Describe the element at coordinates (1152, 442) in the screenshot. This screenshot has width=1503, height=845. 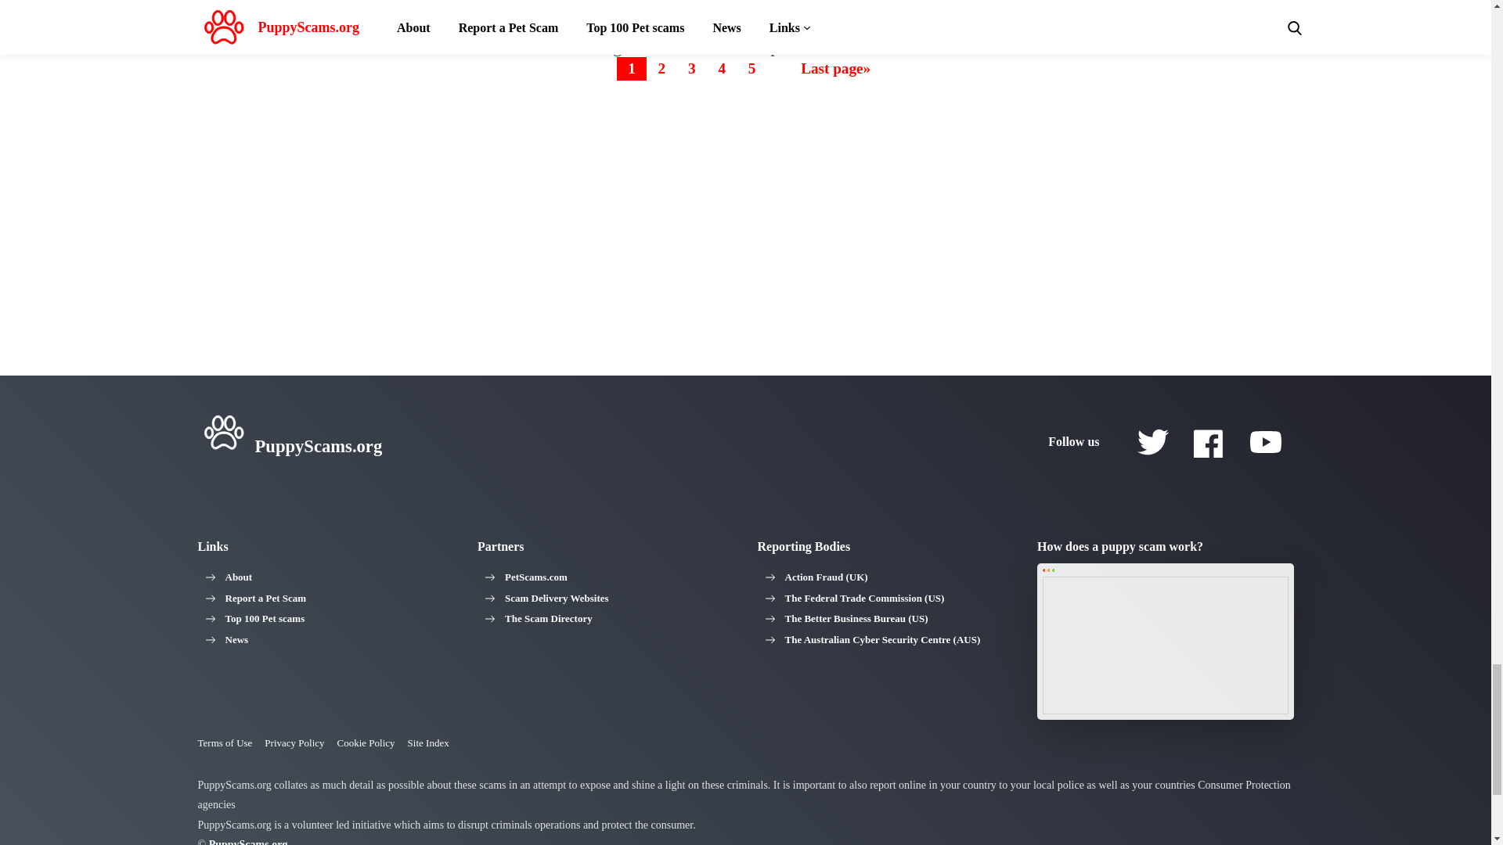
I see `Twitter` at that location.